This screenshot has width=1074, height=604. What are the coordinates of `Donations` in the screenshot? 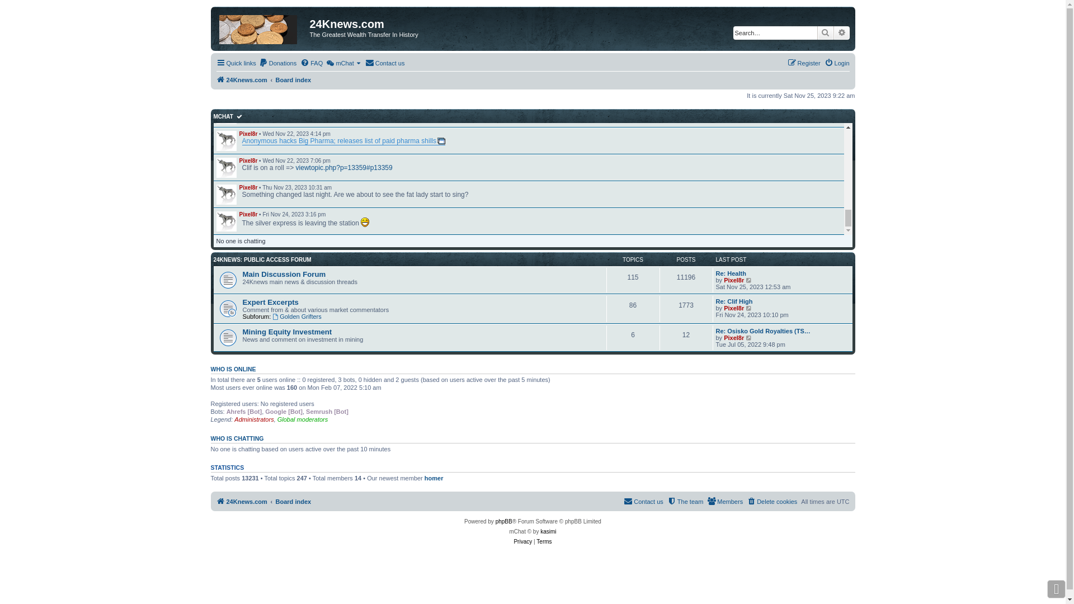 It's located at (278, 63).